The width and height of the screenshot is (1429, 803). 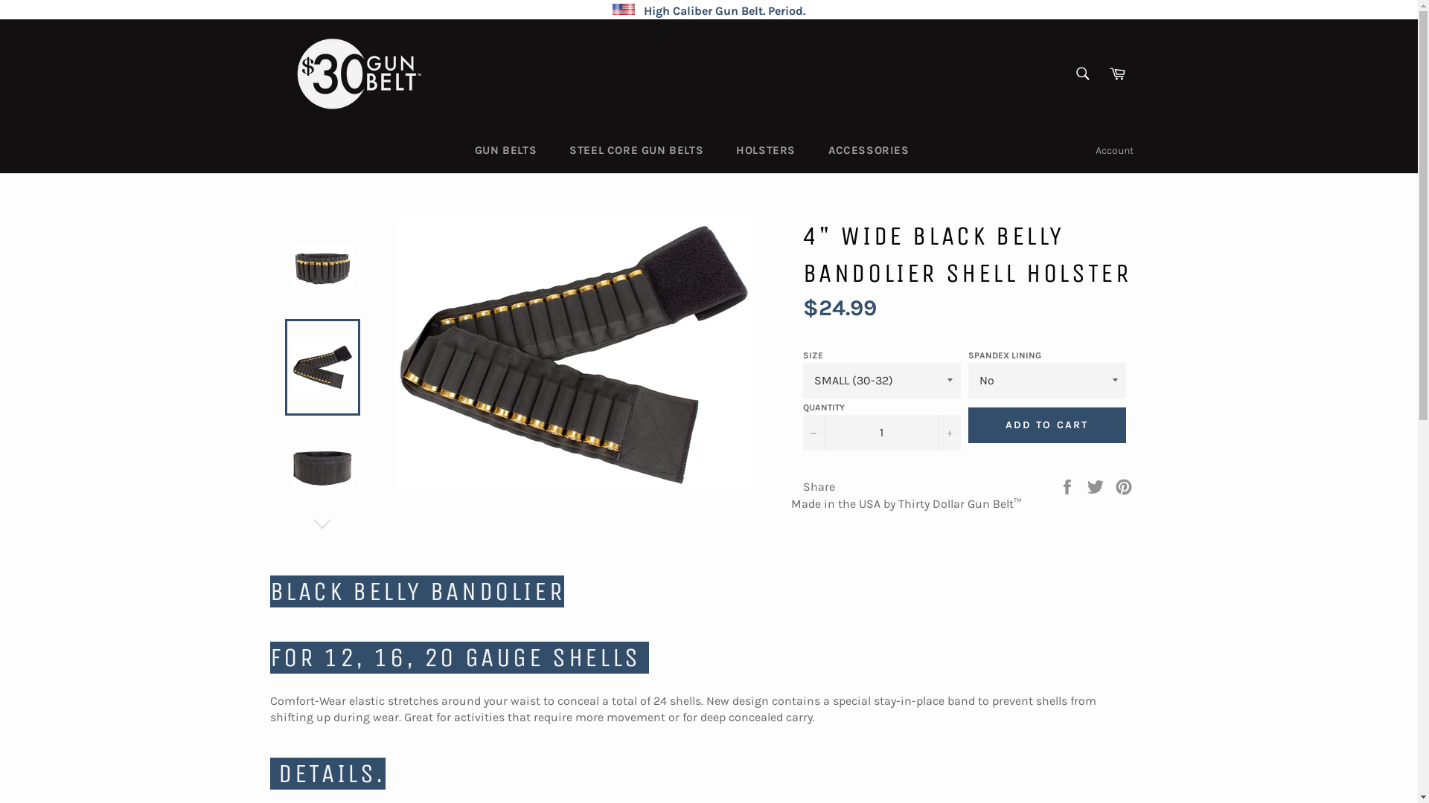 I want to click on HOLSTERS, so click(x=765, y=150).